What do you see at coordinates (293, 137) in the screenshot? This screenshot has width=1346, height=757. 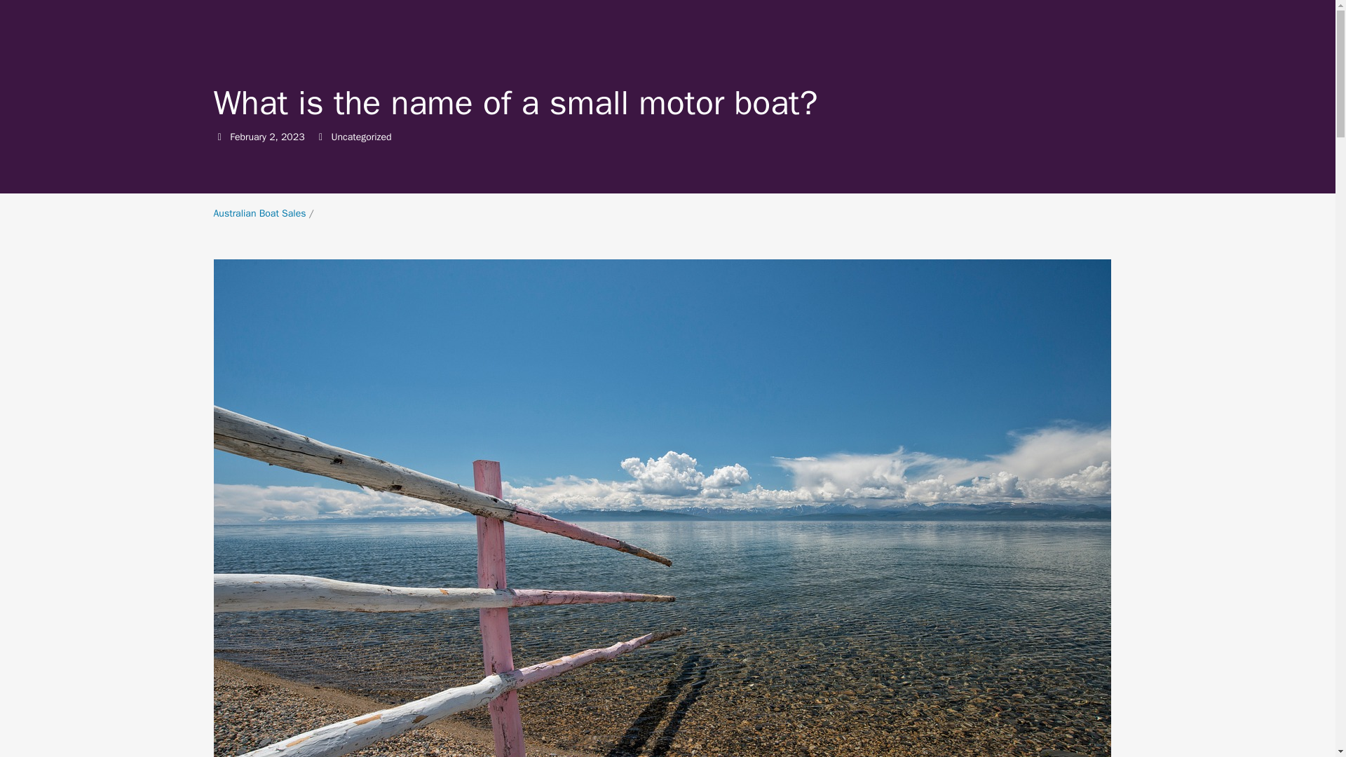 I see `2023` at bounding box center [293, 137].